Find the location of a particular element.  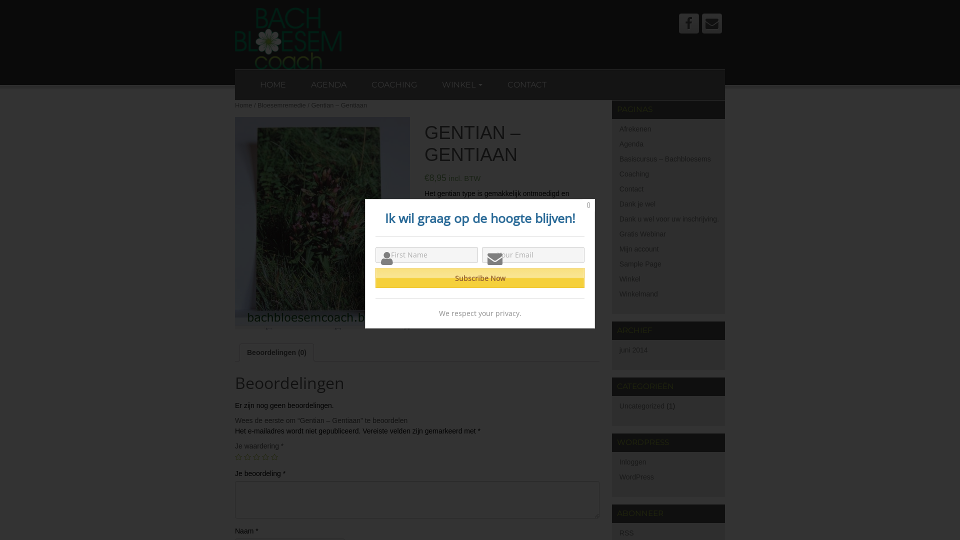

In winkelmand is located at coordinates (455, 256).